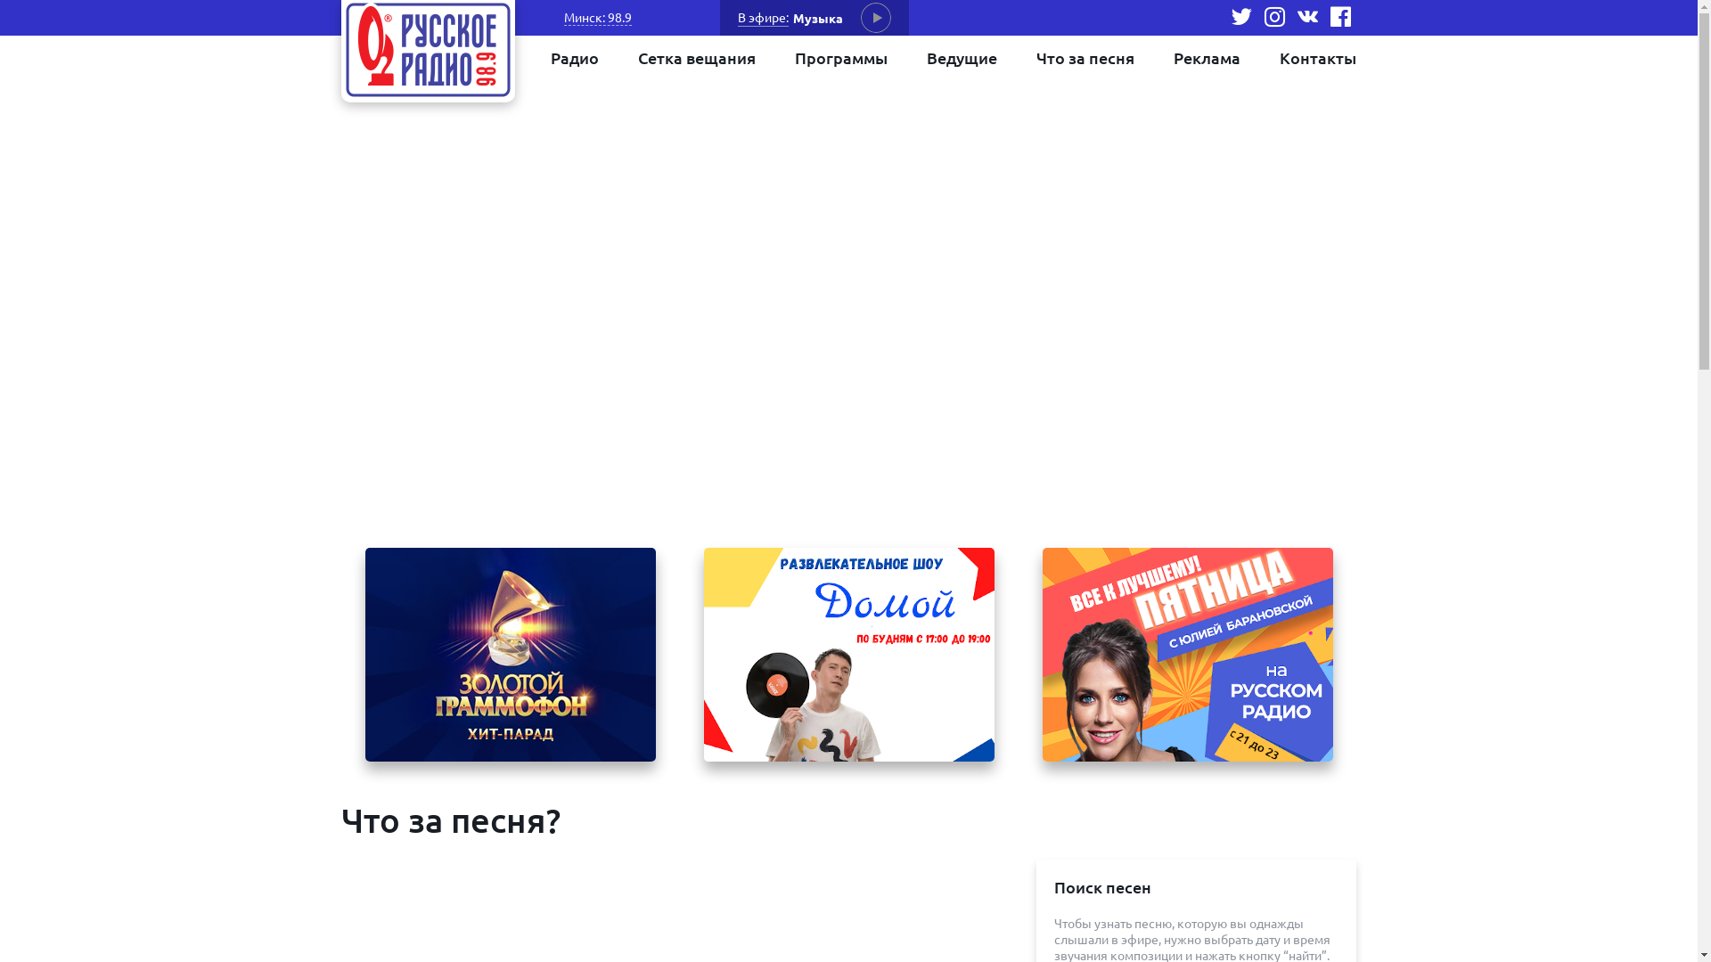 This screenshot has width=1711, height=962. Describe the element at coordinates (1308, 18) in the screenshot. I see `vk` at that location.